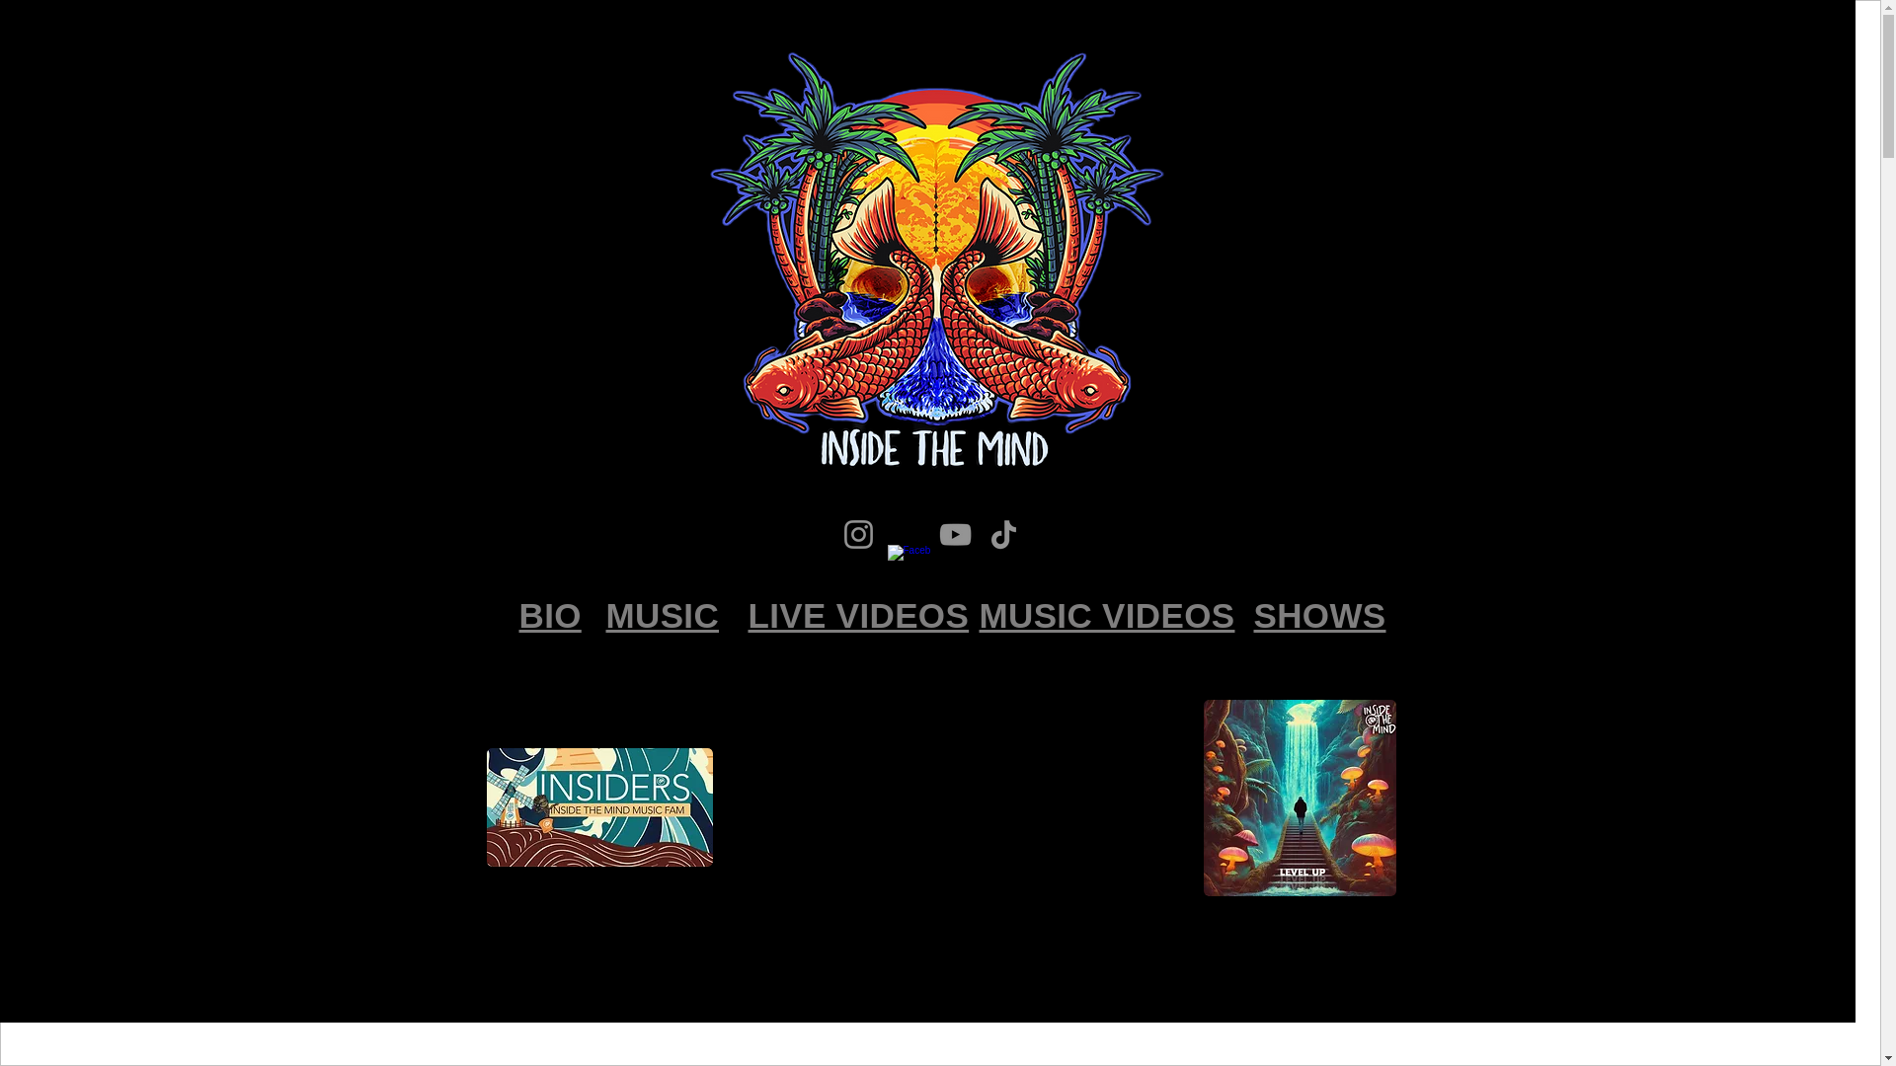  What do you see at coordinates (551, 614) in the screenshot?
I see `BIO` at bounding box center [551, 614].